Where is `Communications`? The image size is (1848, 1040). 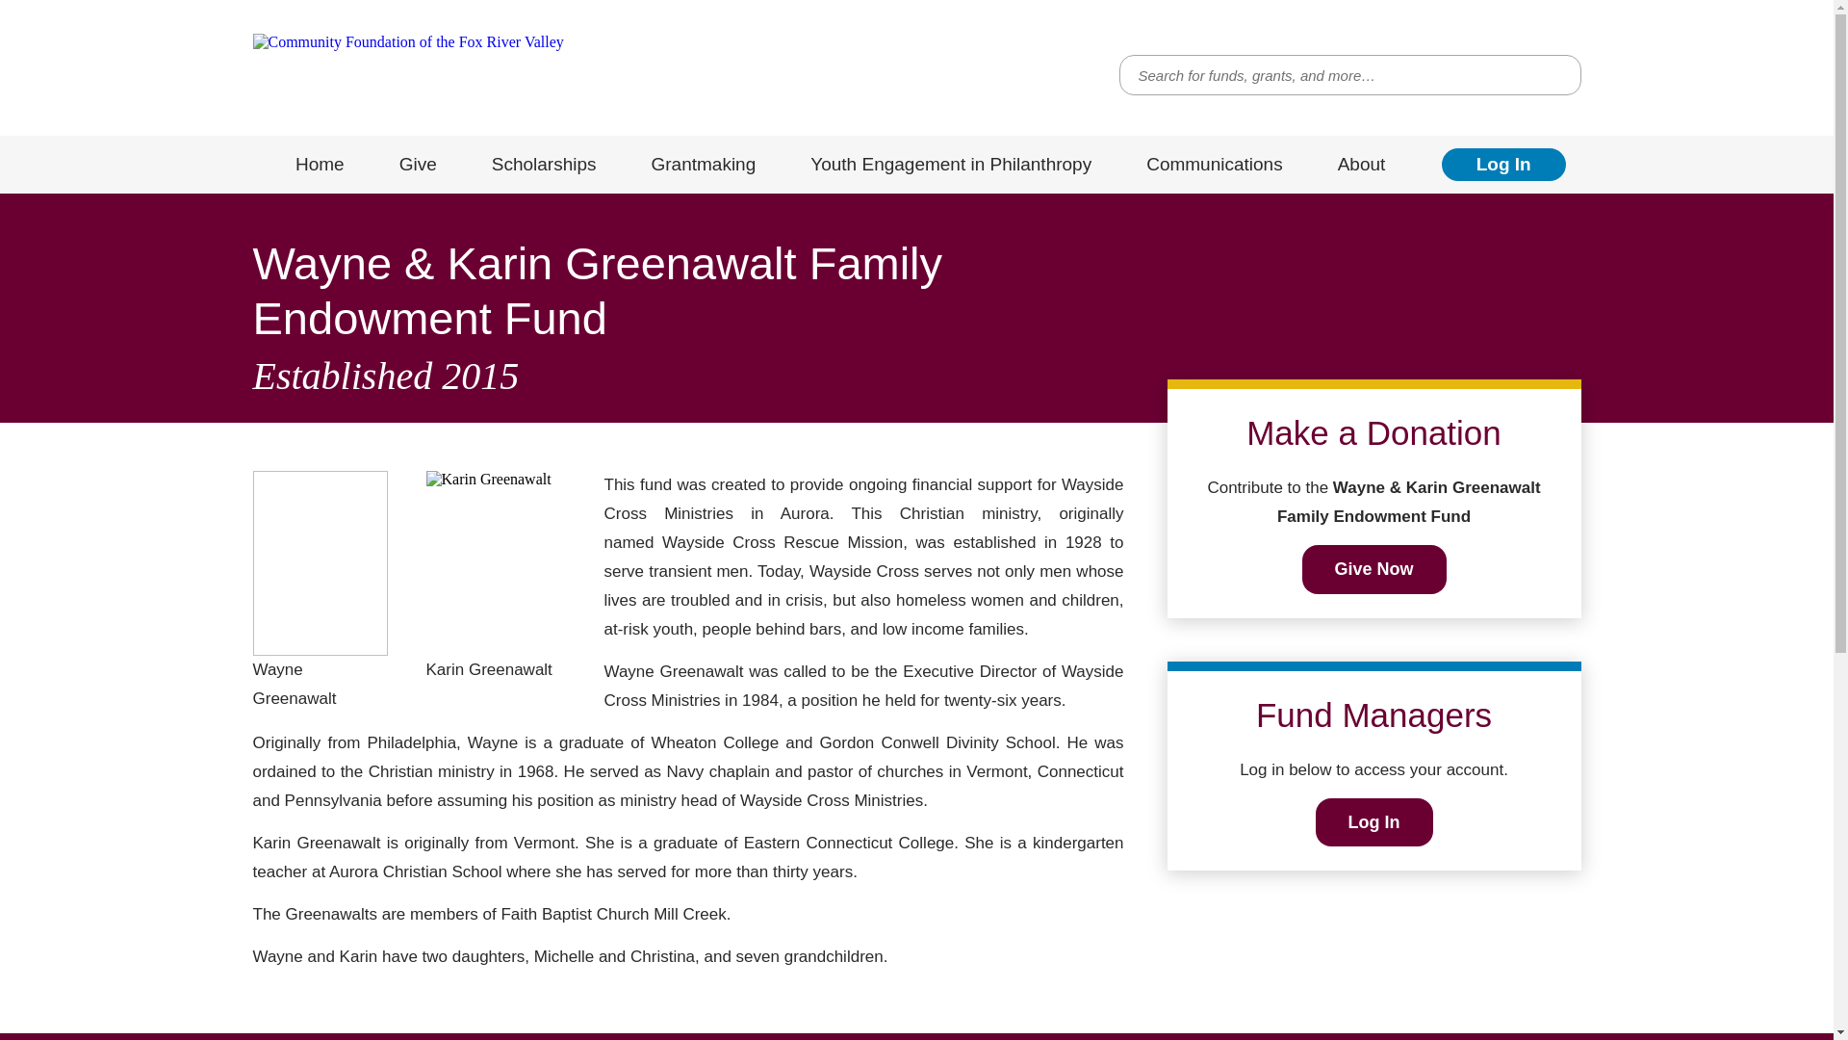
Communications is located at coordinates (1215, 164).